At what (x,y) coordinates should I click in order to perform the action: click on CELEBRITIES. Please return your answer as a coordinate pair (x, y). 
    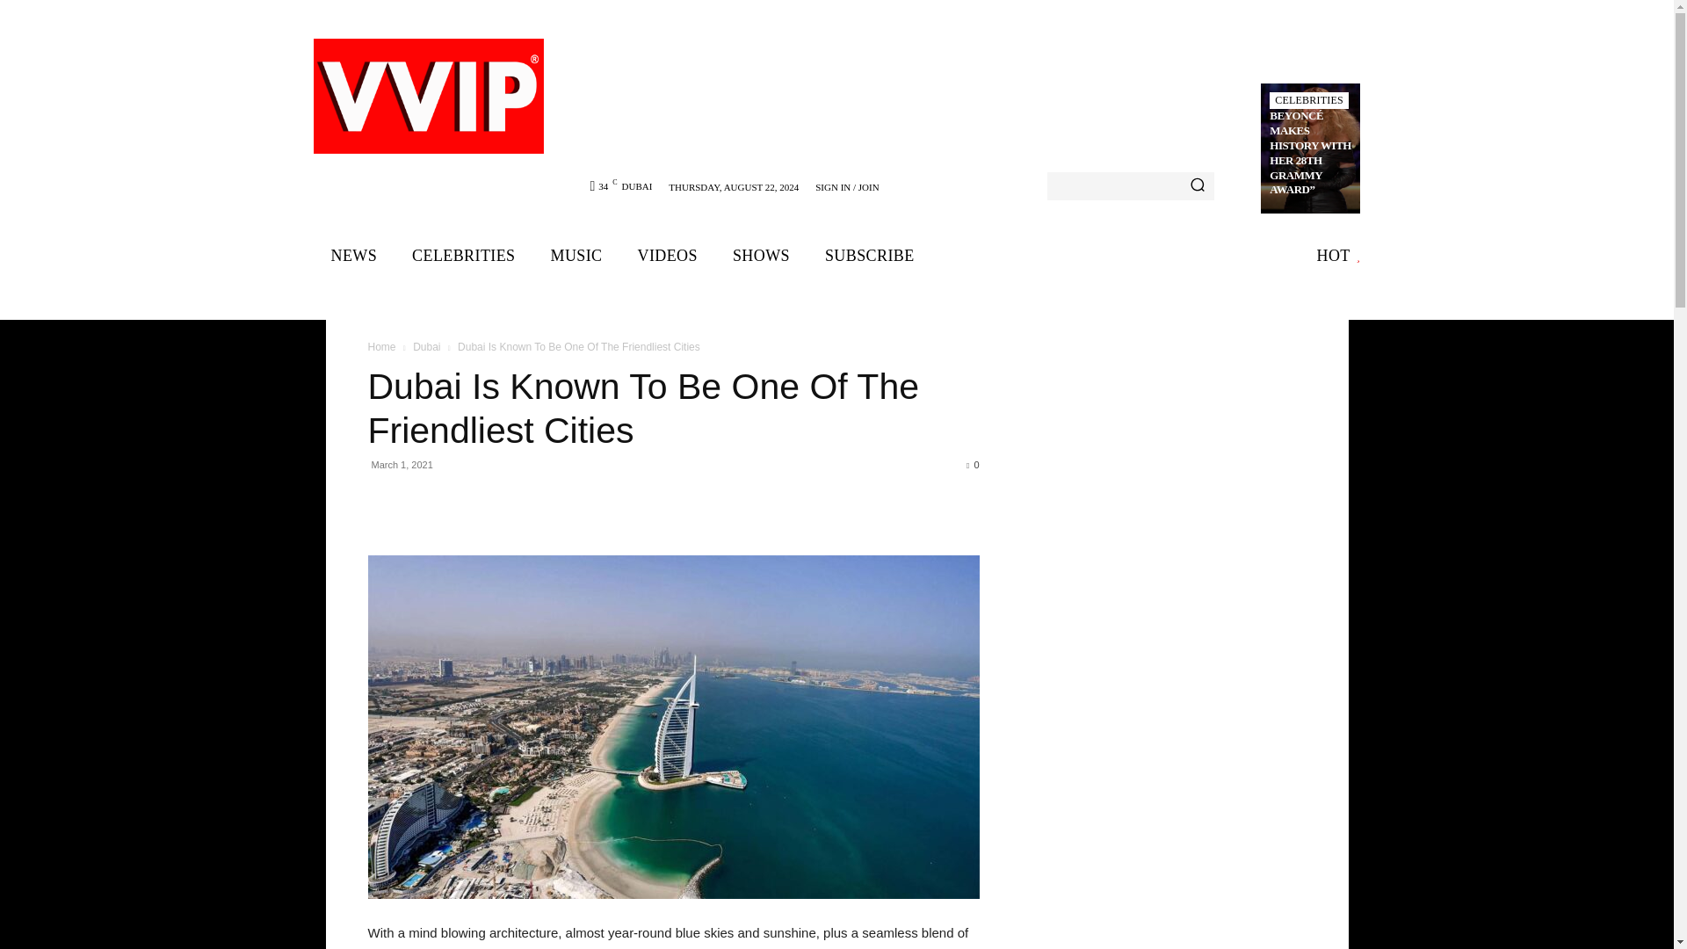
    Looking at the image, I should click on (464, 256).